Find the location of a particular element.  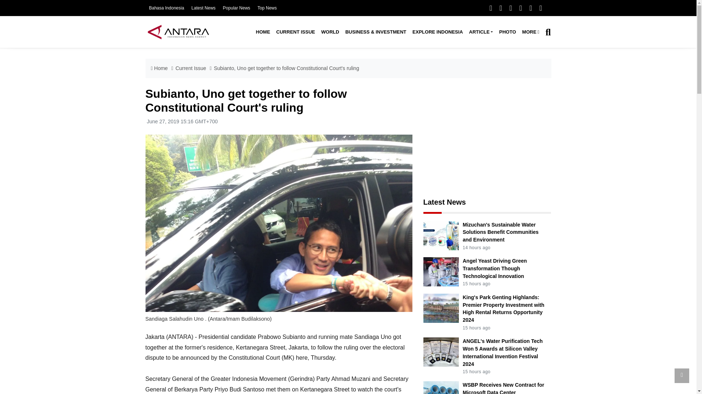

Article is located at coordinates (480, 32).